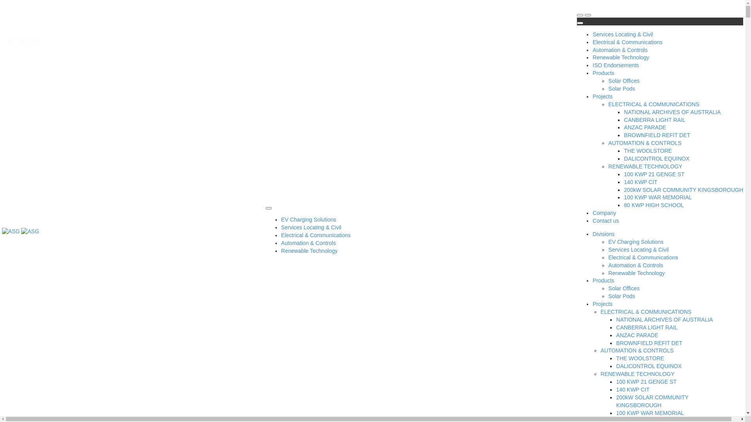 The image size is (751, 422). I want to click on RENEWABLE TECHNOLOGY, so click(638, 374).